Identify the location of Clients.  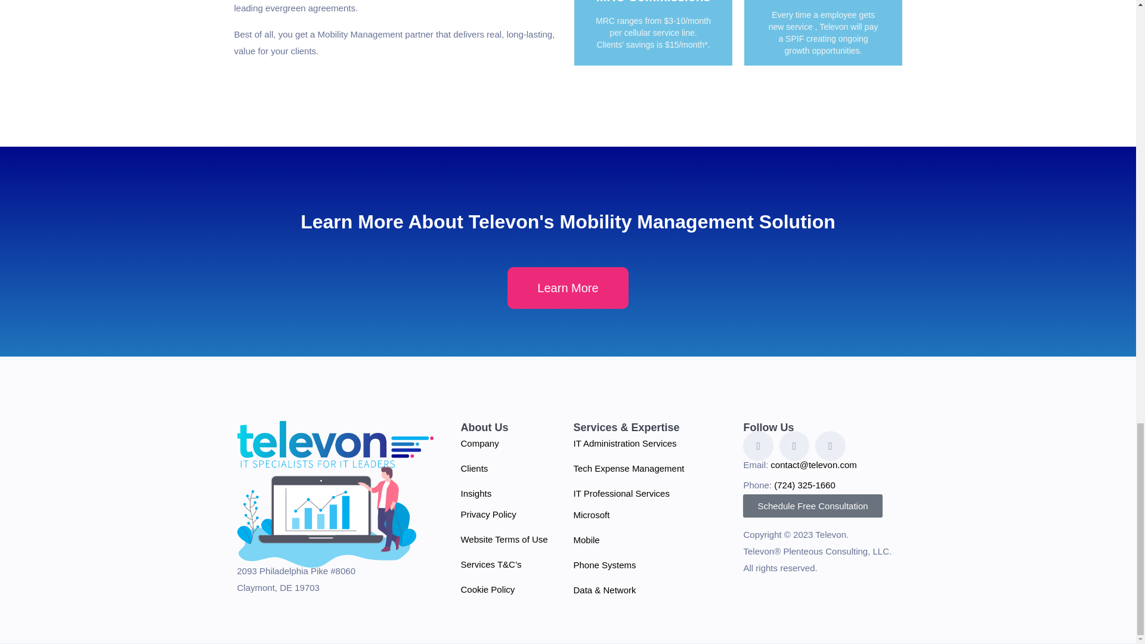
(474, 467).